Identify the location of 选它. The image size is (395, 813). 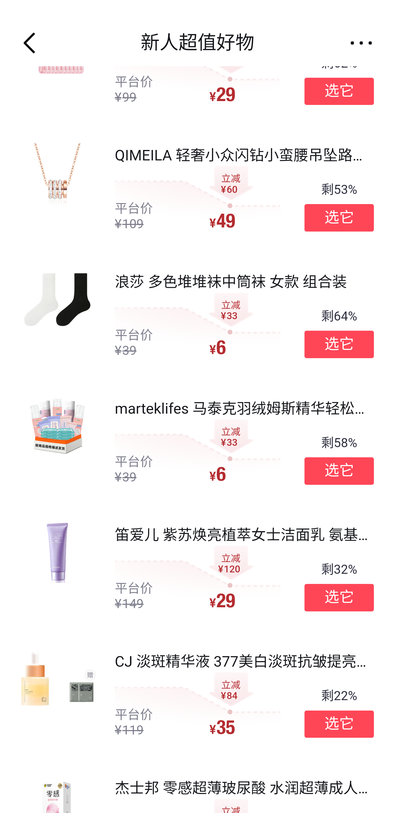
(339, 344).